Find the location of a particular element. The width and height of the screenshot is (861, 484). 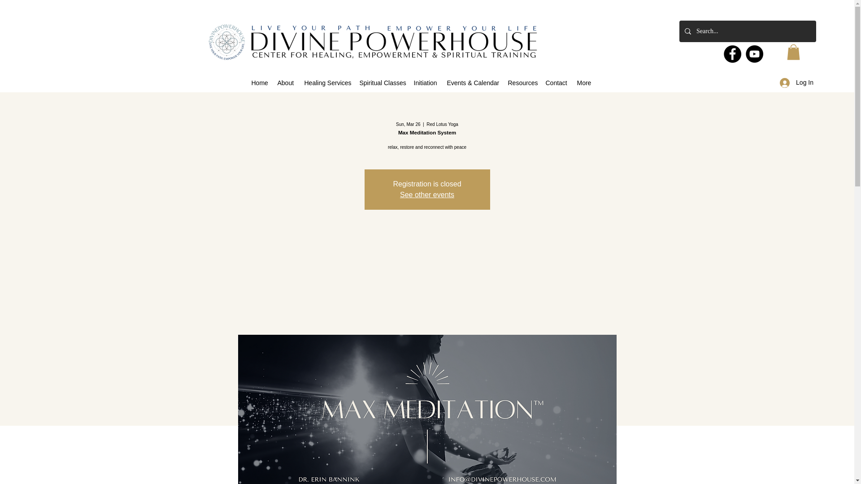

About is located at coordinates (286, 82).